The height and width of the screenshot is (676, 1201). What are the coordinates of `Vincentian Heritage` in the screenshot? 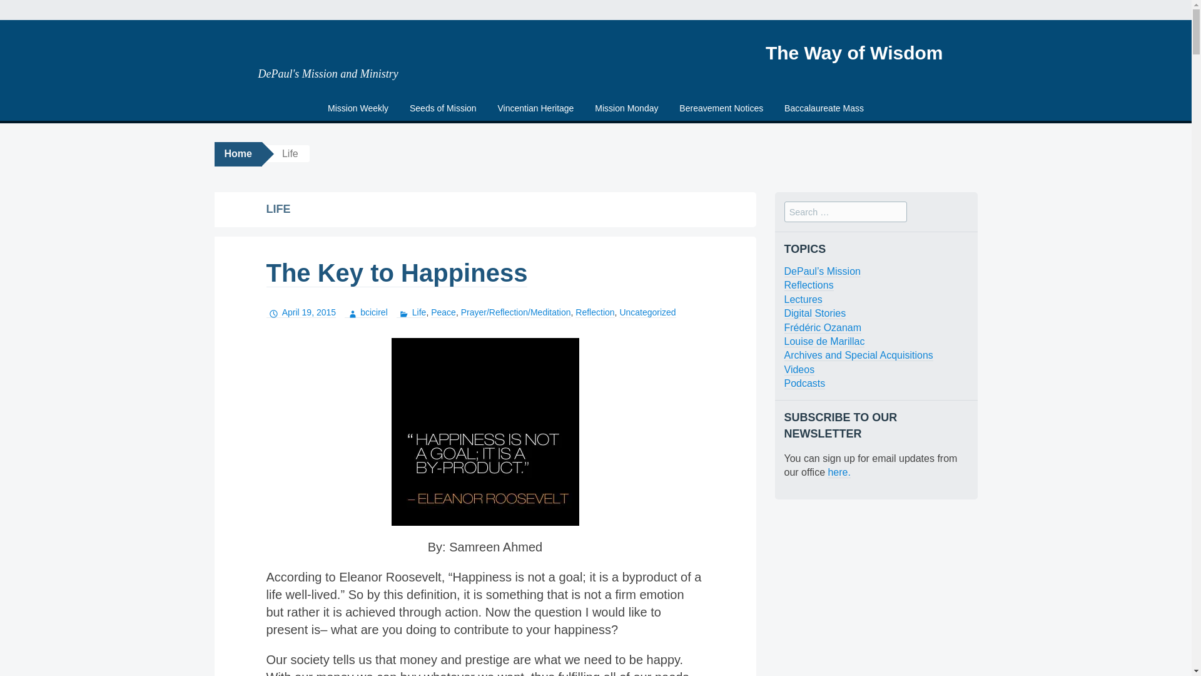 It's located at (535, 109).